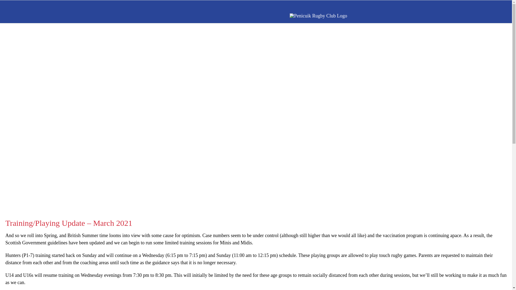  Describe the element at coordinates (203, 48) in the screenshot. I see `FIXTURES` at that location.